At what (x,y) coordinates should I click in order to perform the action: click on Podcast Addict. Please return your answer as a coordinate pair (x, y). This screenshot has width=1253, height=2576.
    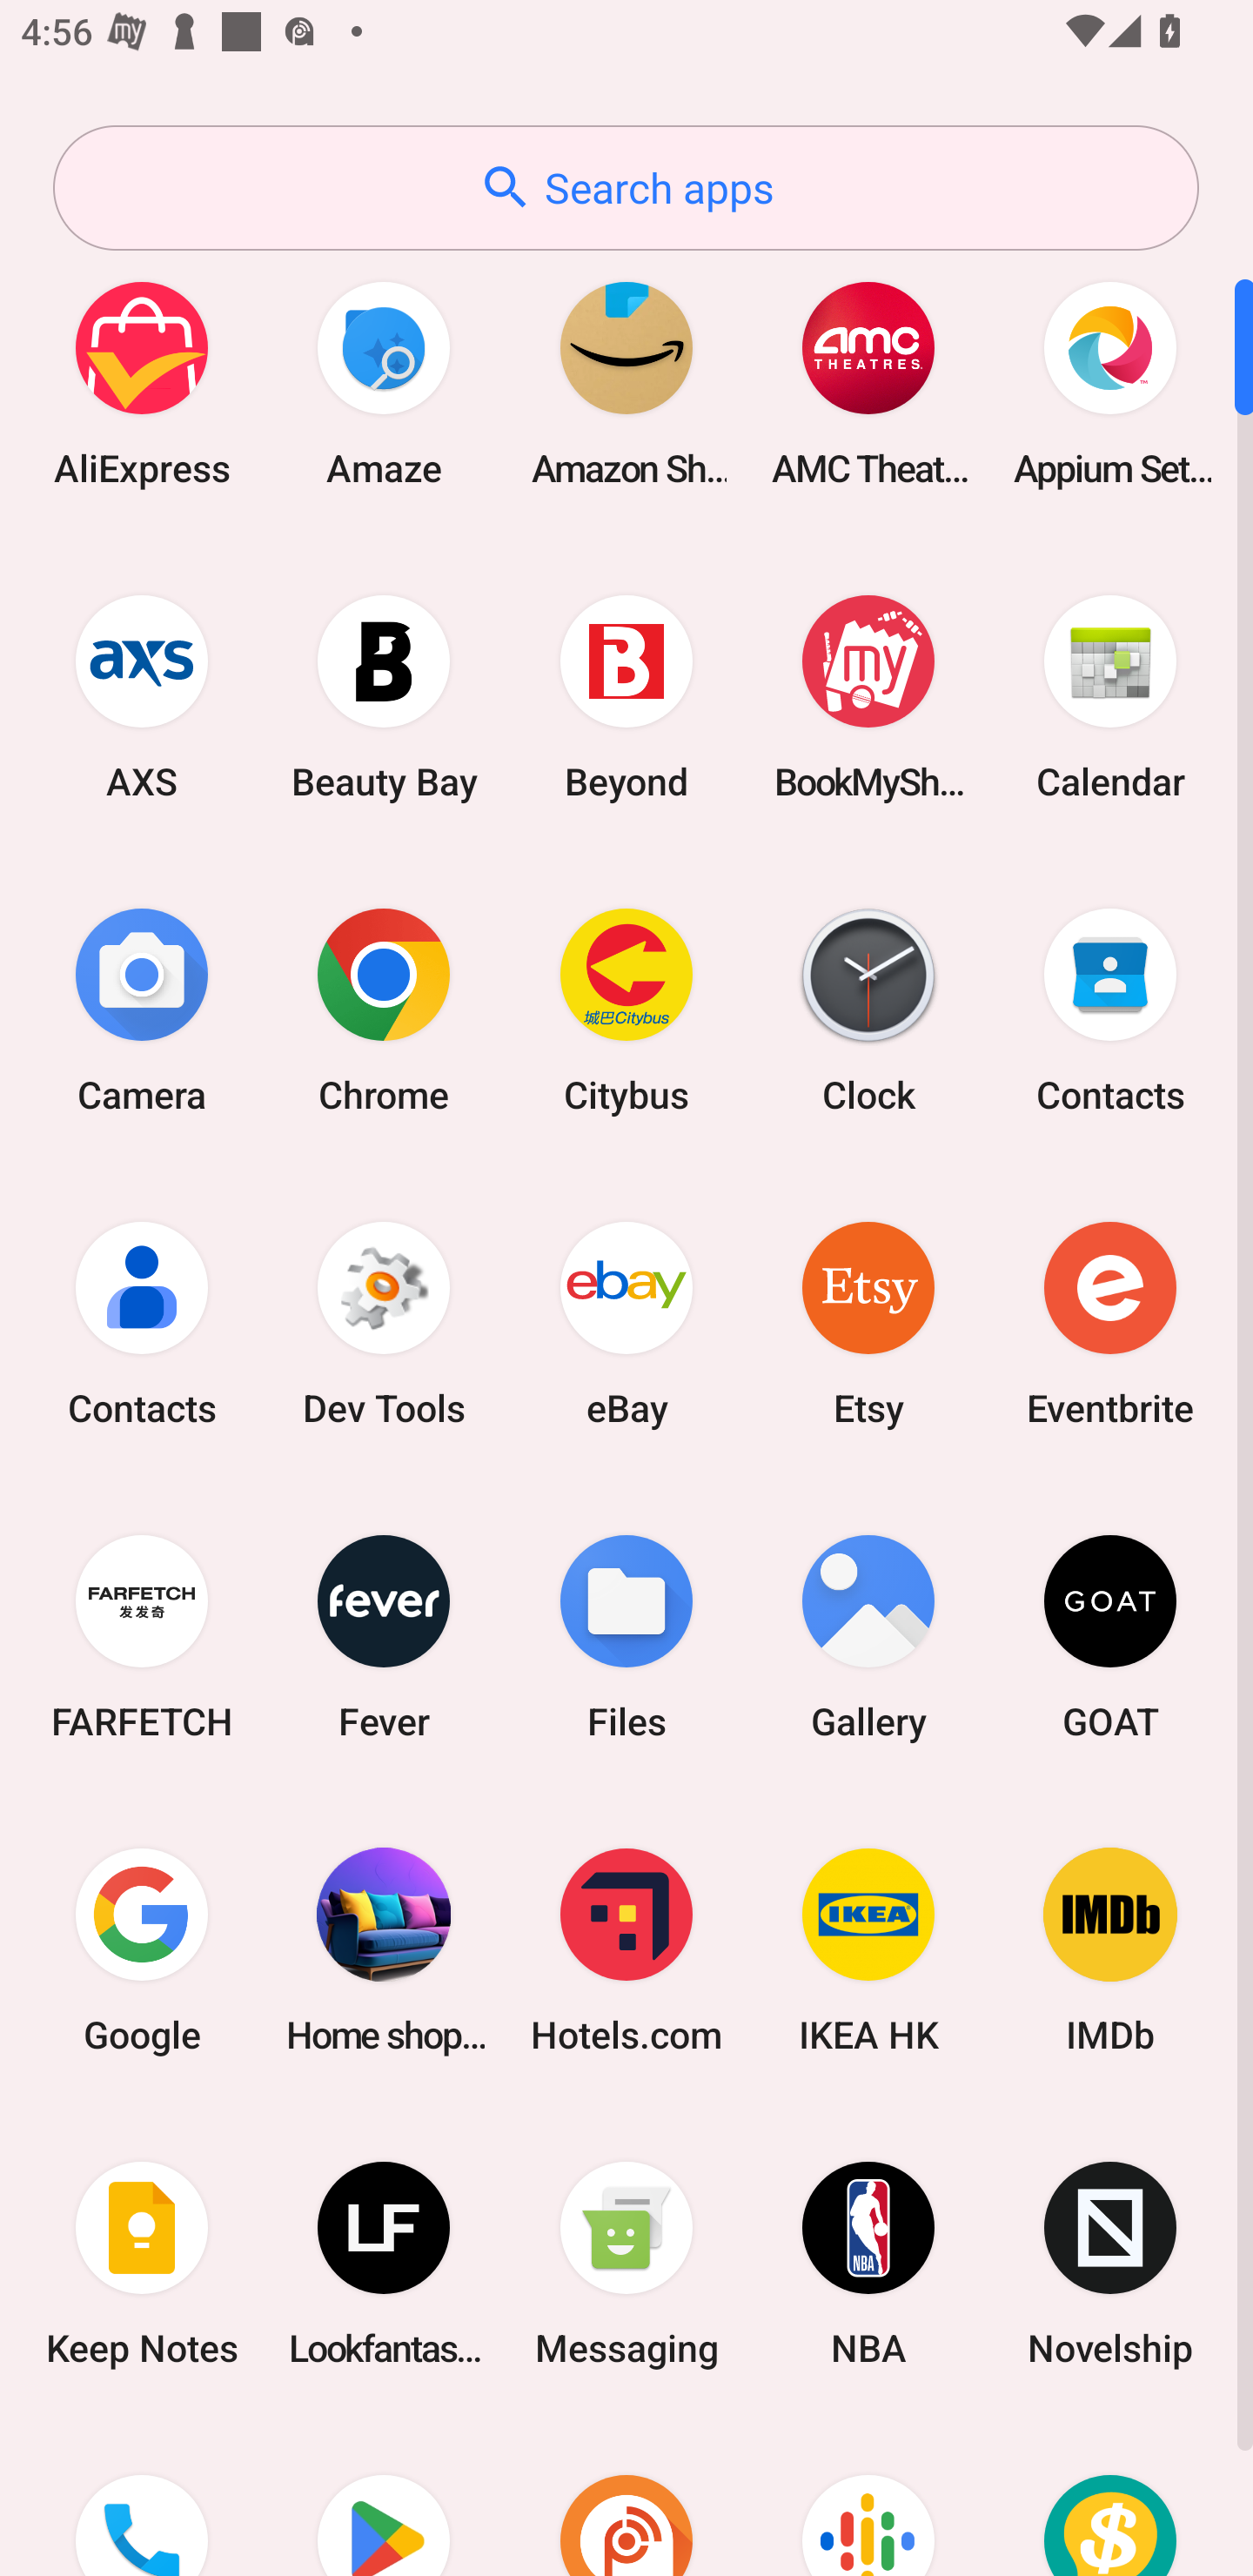
    Looking at the image, I should click on (626, 2499).